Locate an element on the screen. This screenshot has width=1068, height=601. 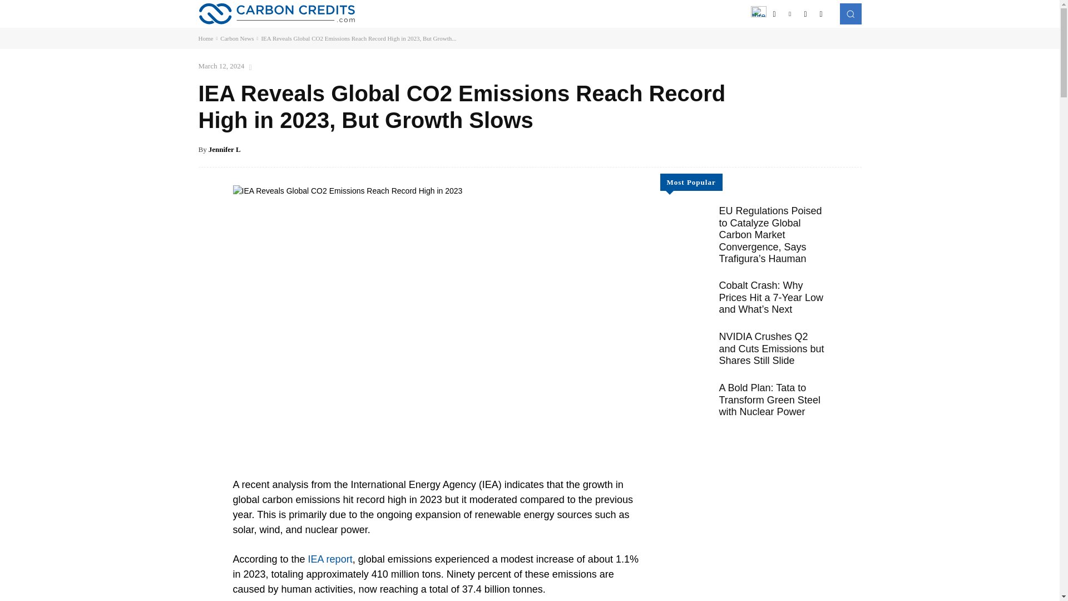
Youtube is located at coordinates (820, 13).